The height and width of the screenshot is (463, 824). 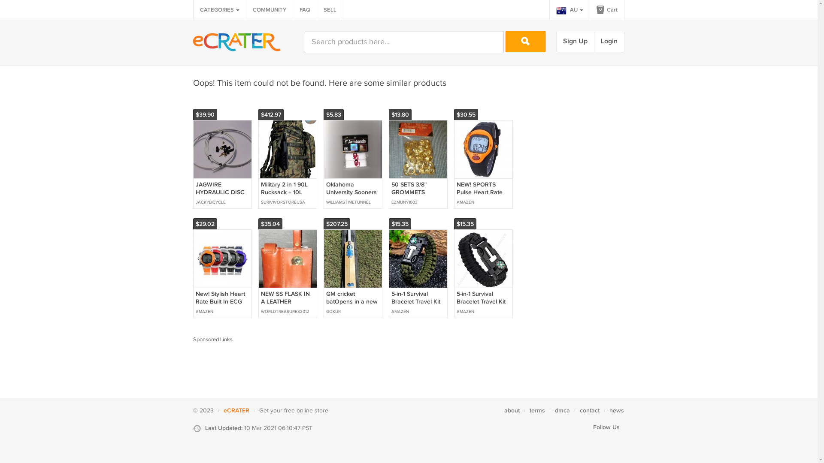 What do you see at coordinates (305, 10) in the screenshot?
I see `FAQ` at bounding box center [305, 10].